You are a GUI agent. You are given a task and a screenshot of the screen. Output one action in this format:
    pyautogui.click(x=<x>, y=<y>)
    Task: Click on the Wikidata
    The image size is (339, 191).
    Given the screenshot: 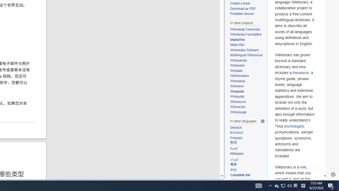 What is the action you would take?
    pyautogui.click(x=236, y=71)
    